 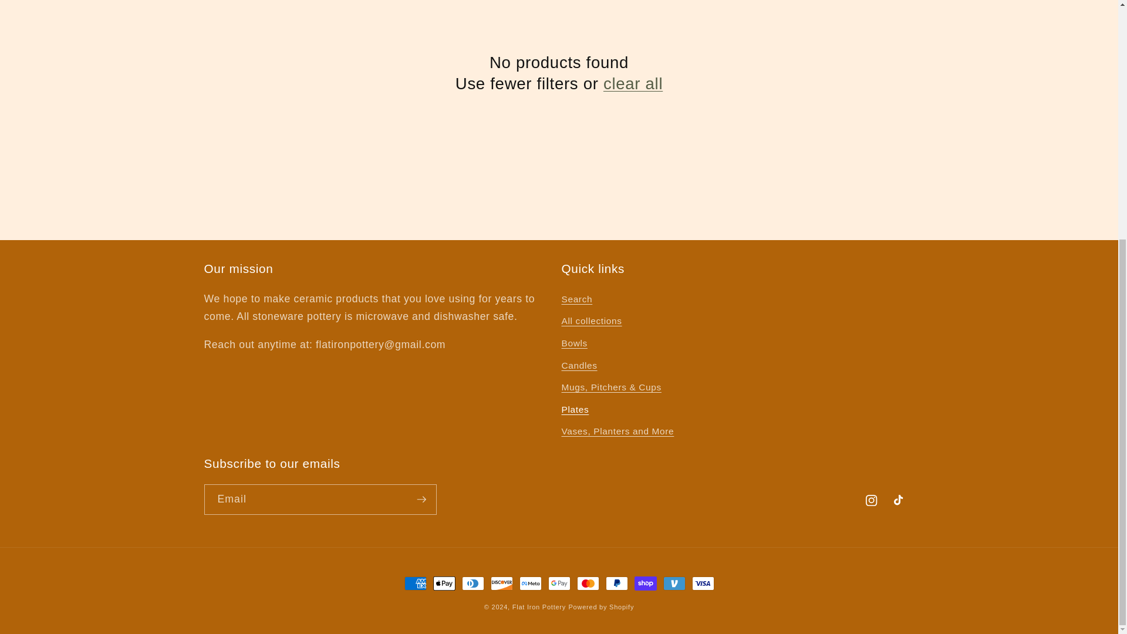 What do you see at coordinates (574, 343) in the screenshot?
I see `Bowls` at bounding box center [574, 343].